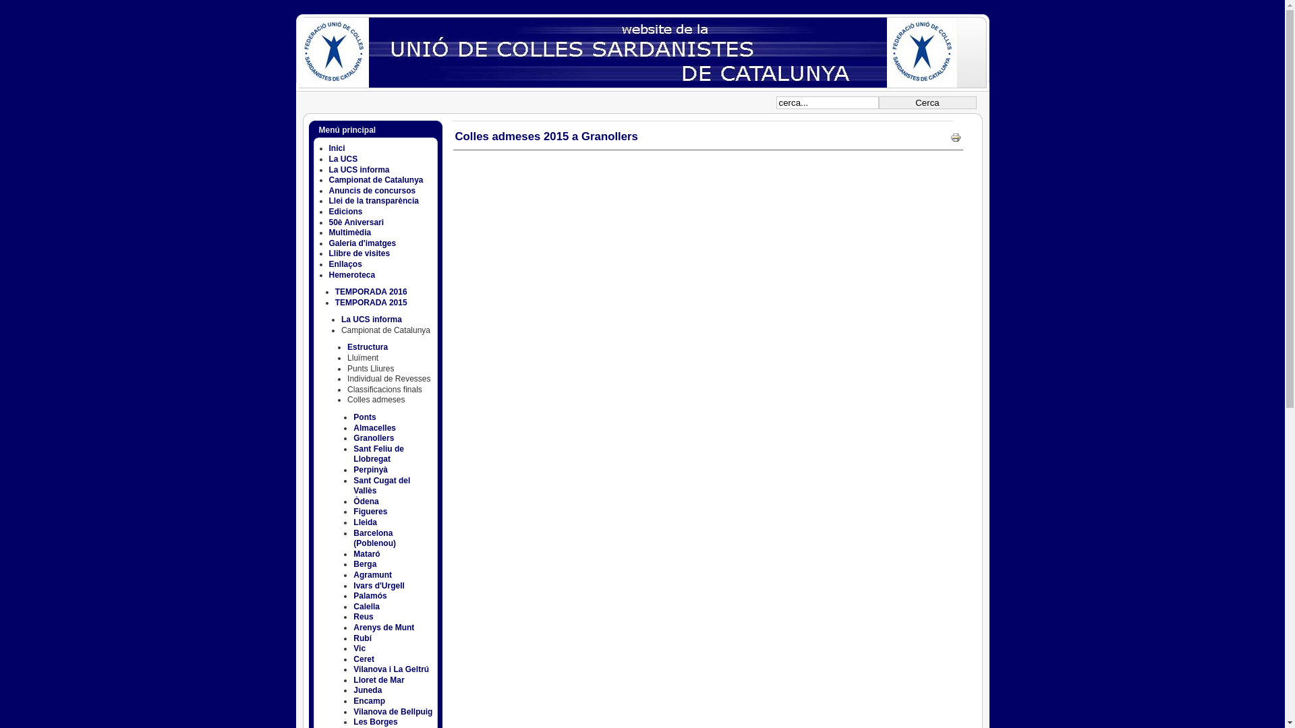  What do you see at coordinates (346, 212) in the screenshot?
I see `Edicions` at bounding box center [346, 212].